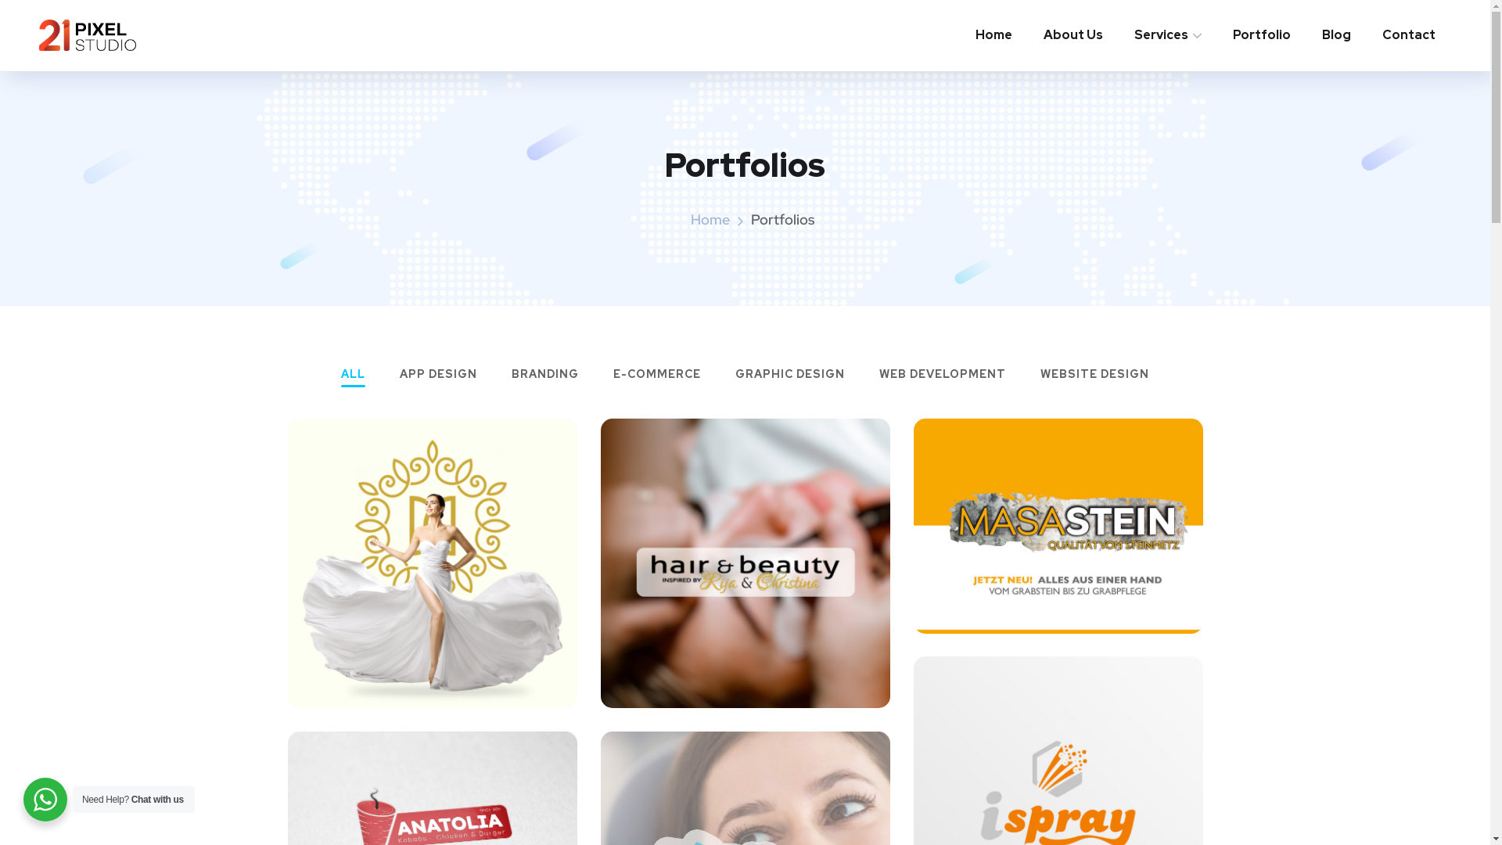 This screenshot has width=1502, height=845. Describe the element at coordinates (1336, 35) in the screenshot. I see `Blog` at that location.